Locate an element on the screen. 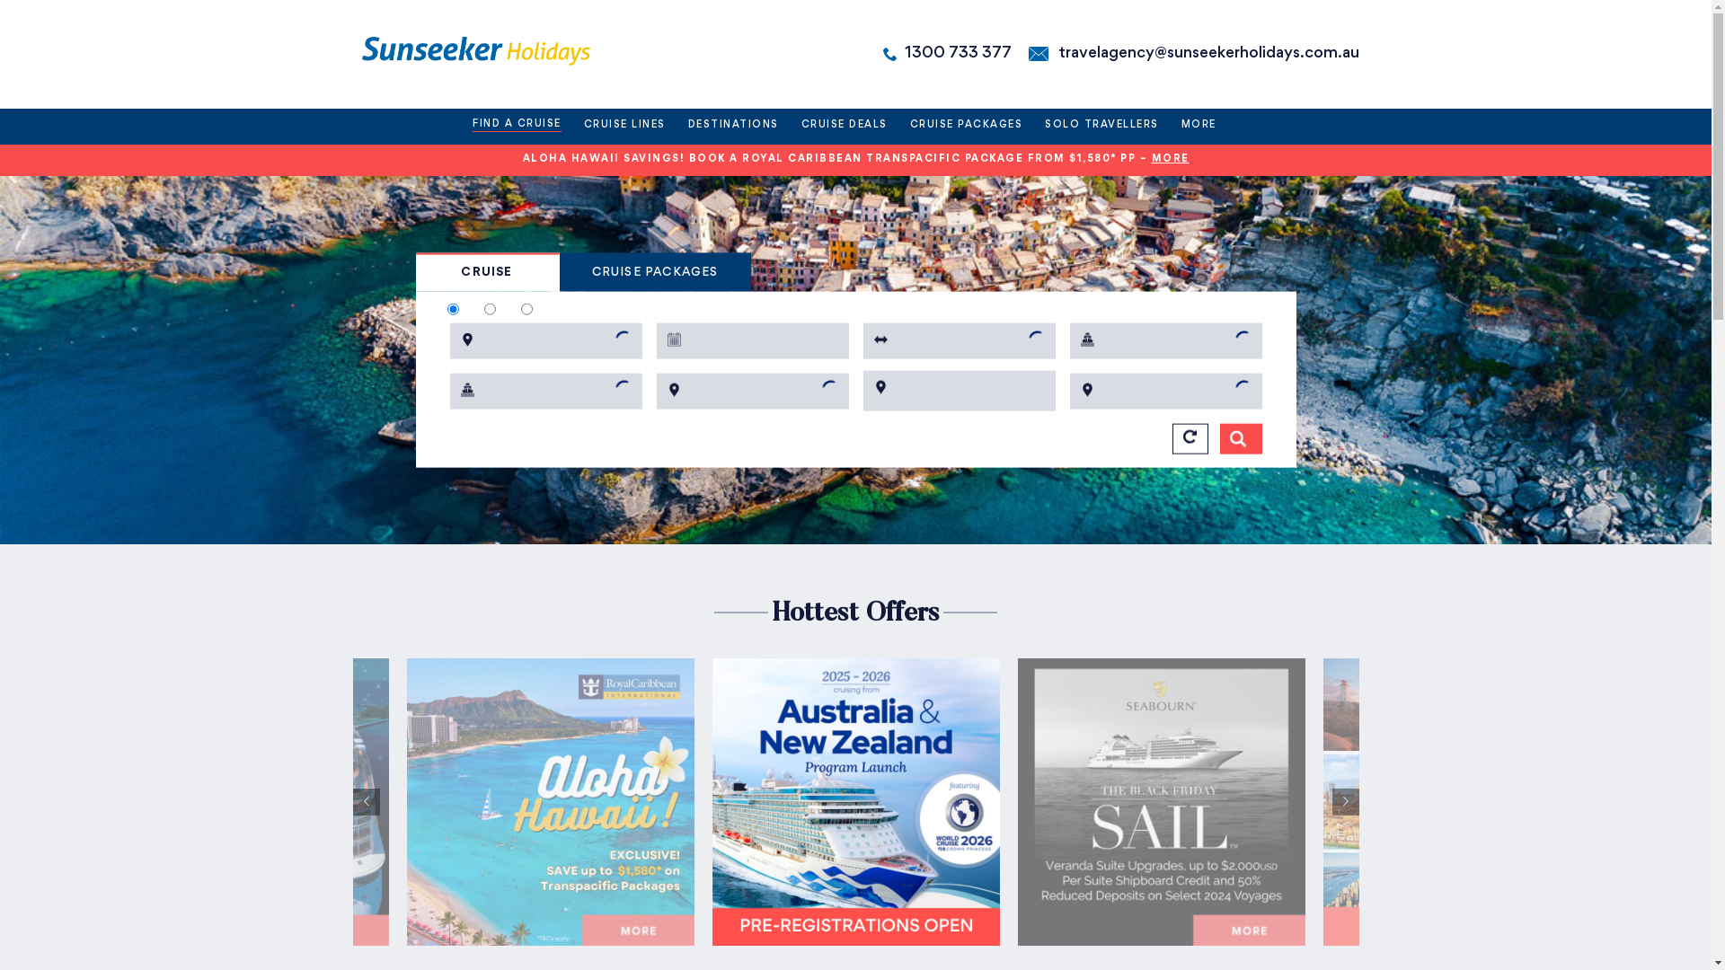 The width and height of the screenshot is (1725, 970). DESTINATIONS is located at coordinates (733, 127).